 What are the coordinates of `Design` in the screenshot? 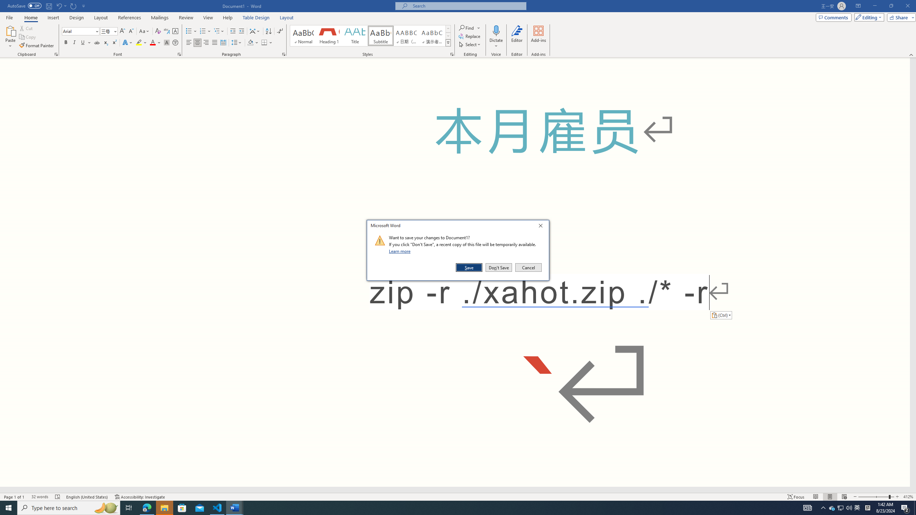 It's located at (77, 18).